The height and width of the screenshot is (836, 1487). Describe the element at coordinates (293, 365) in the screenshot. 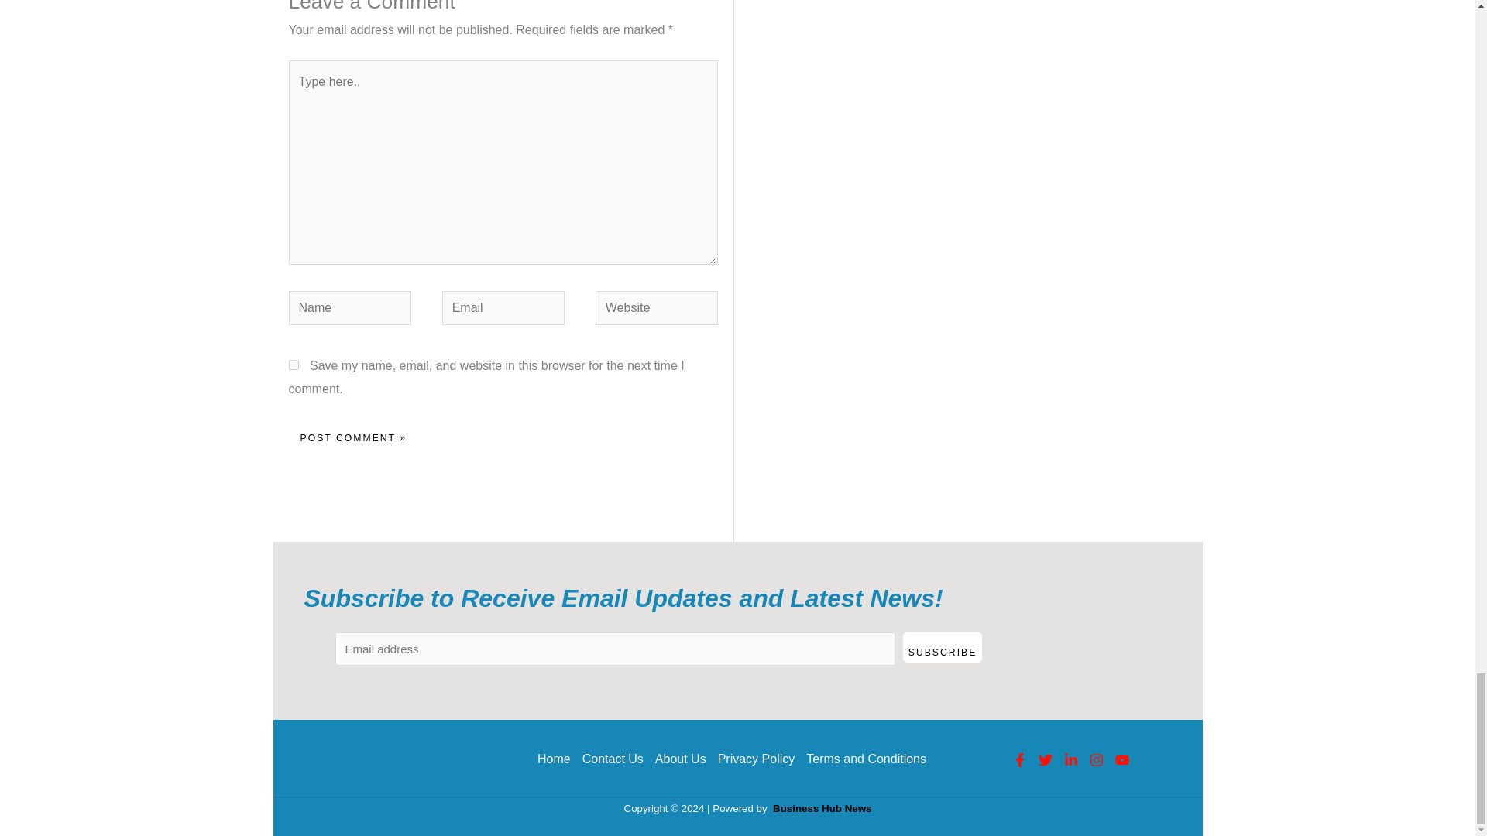

I see `yes` at that location.